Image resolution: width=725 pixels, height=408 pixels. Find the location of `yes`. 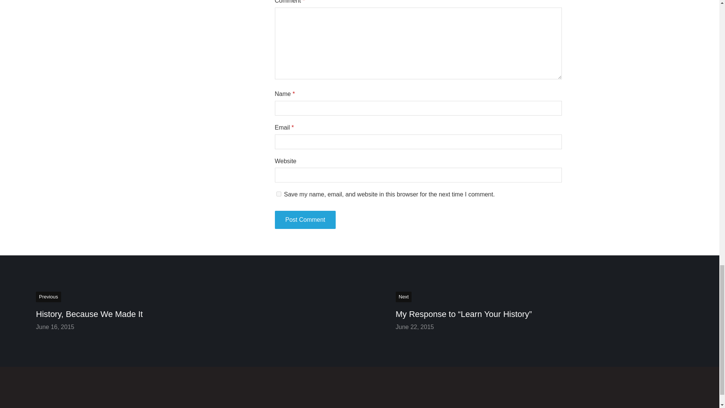

yes is located at coordinates (279, 193).